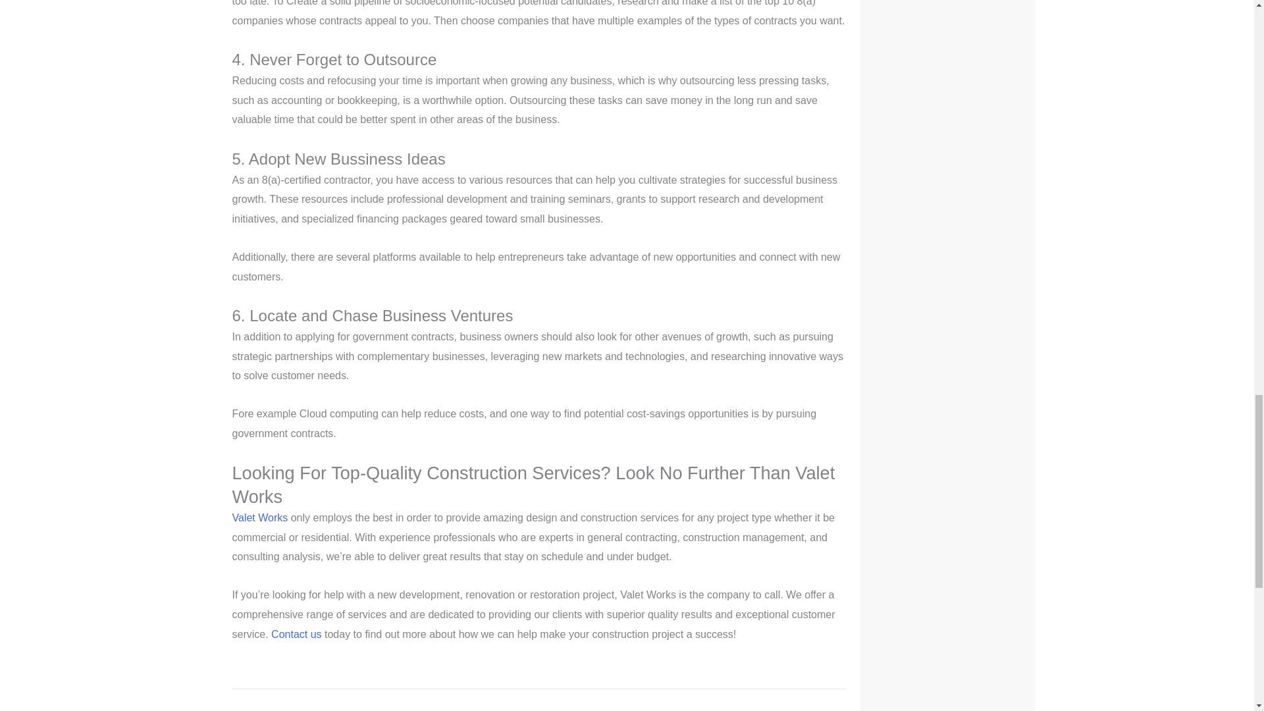  What do you see at coordinates (259, 517) in the screenshot?
I see `Valet Works` at bounding box center [259, 517].